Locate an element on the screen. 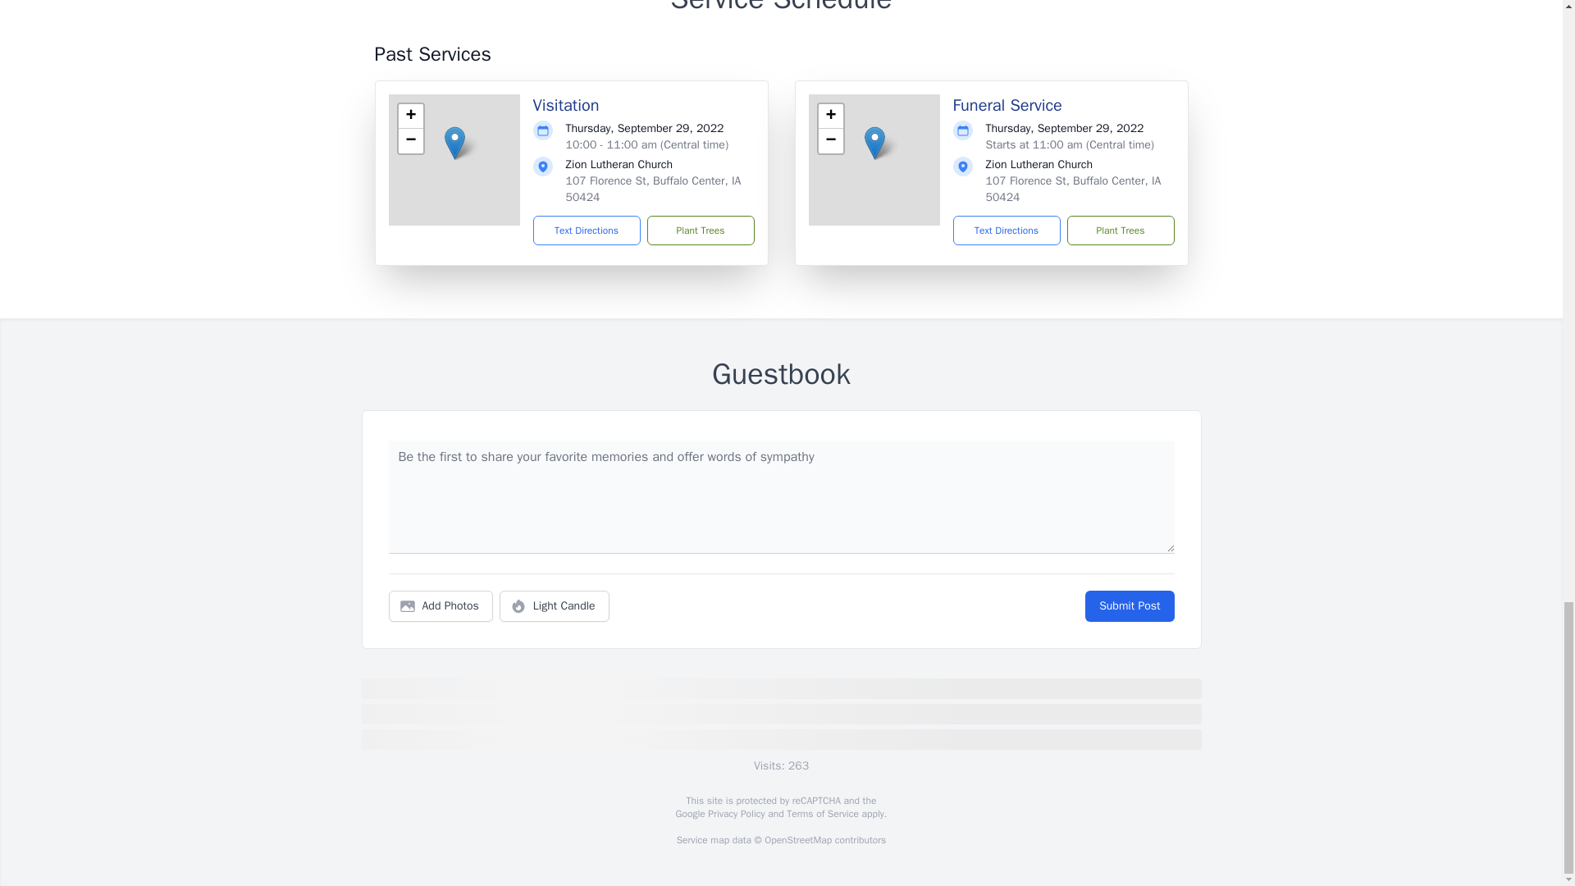 This screenshot has width=1575, height=886. Submit Post is located at coordinates (1129, 606).